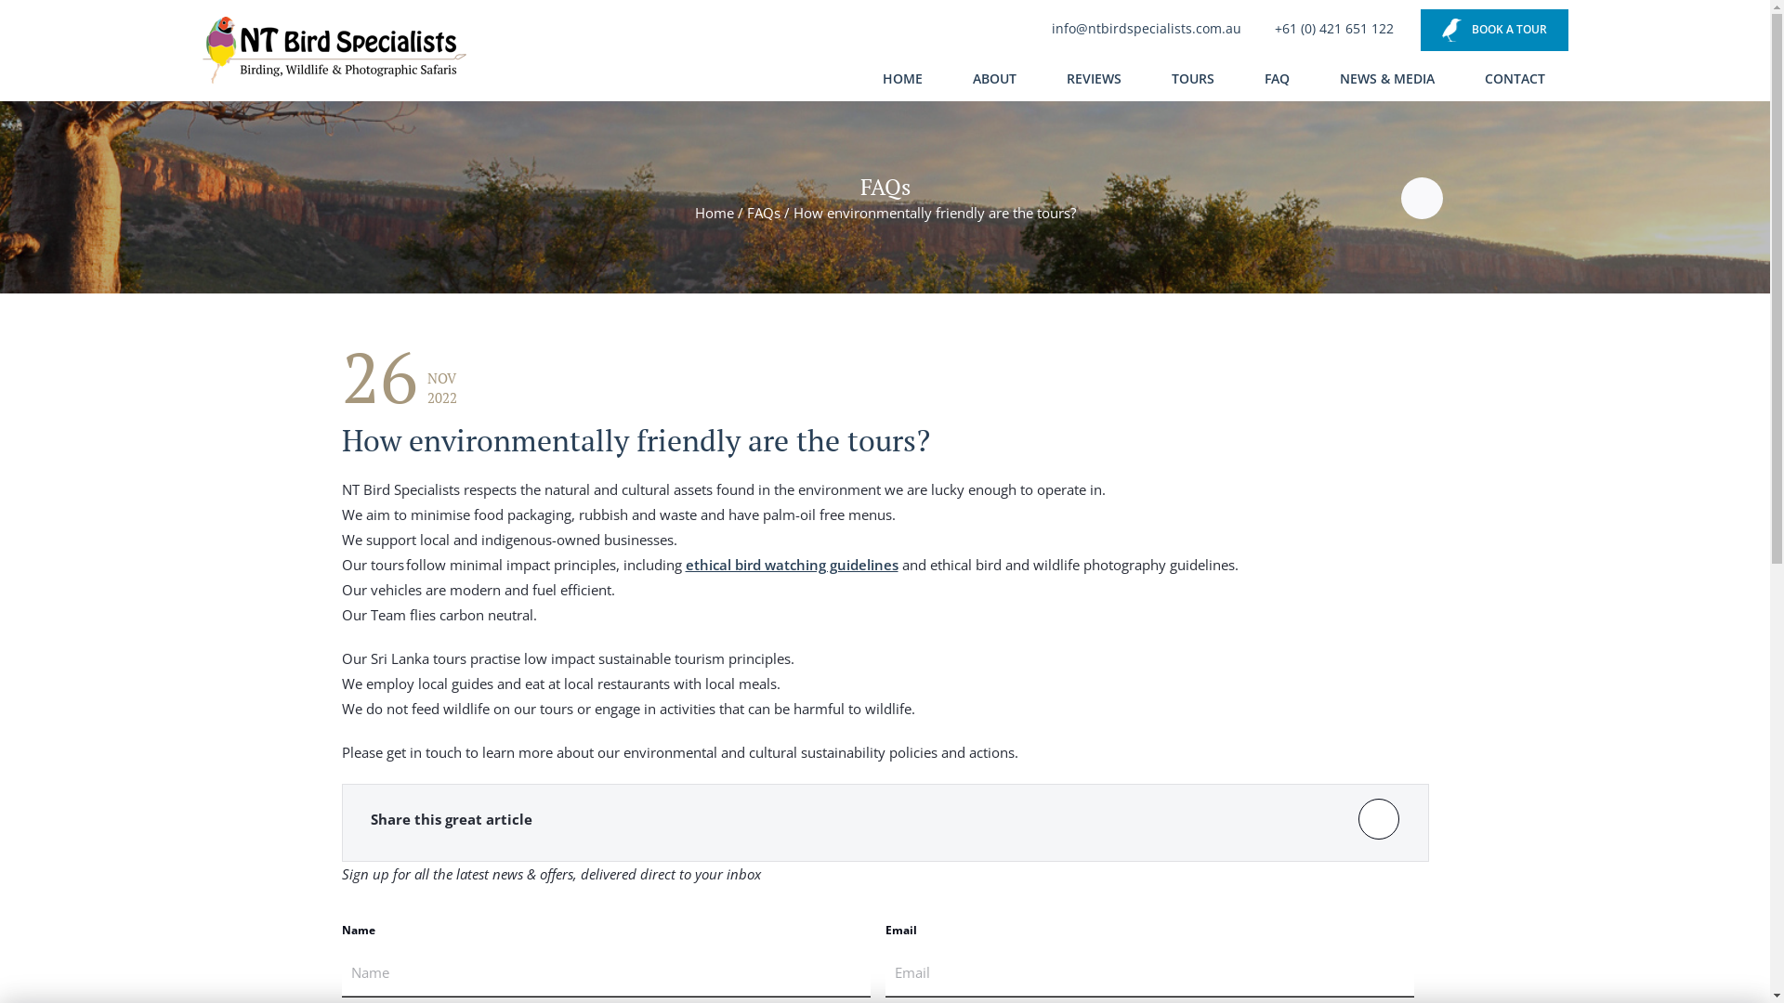  Describe the element at coordinates (792, 565) in the screenshot. I see `ethical bird watching guidelines` at that location.